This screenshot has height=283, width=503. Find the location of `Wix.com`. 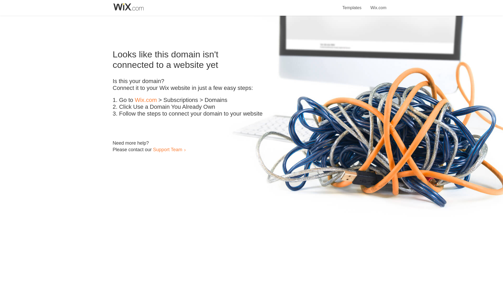

Wix.com is located at coordinates (146, 100).